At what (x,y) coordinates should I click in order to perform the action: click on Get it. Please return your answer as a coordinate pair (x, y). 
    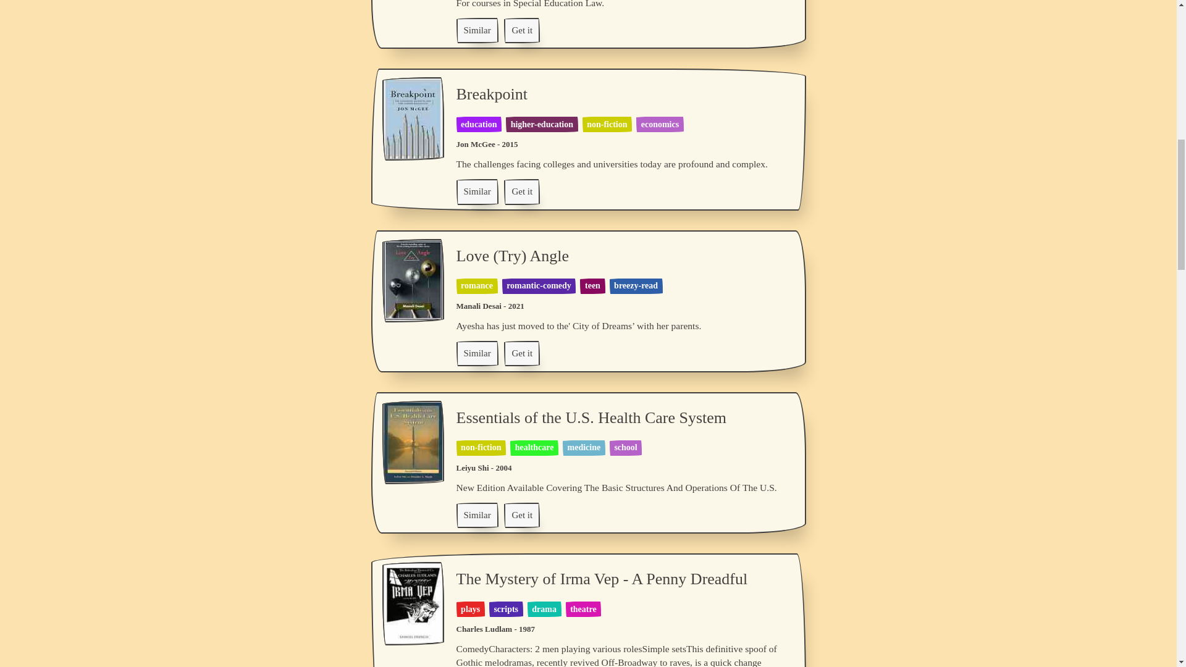
    Looking at the image, I should click on (521, 191).